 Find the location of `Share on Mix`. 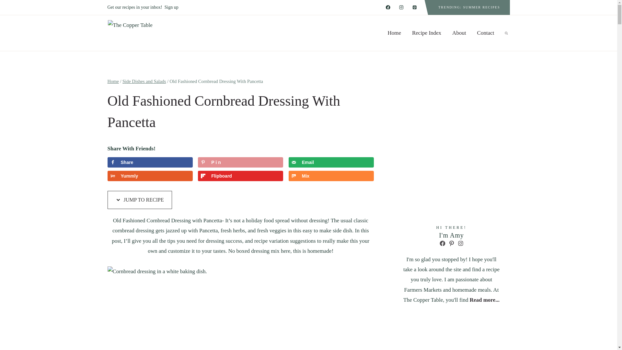

Share on Mix is located at coordinates (331, 176).